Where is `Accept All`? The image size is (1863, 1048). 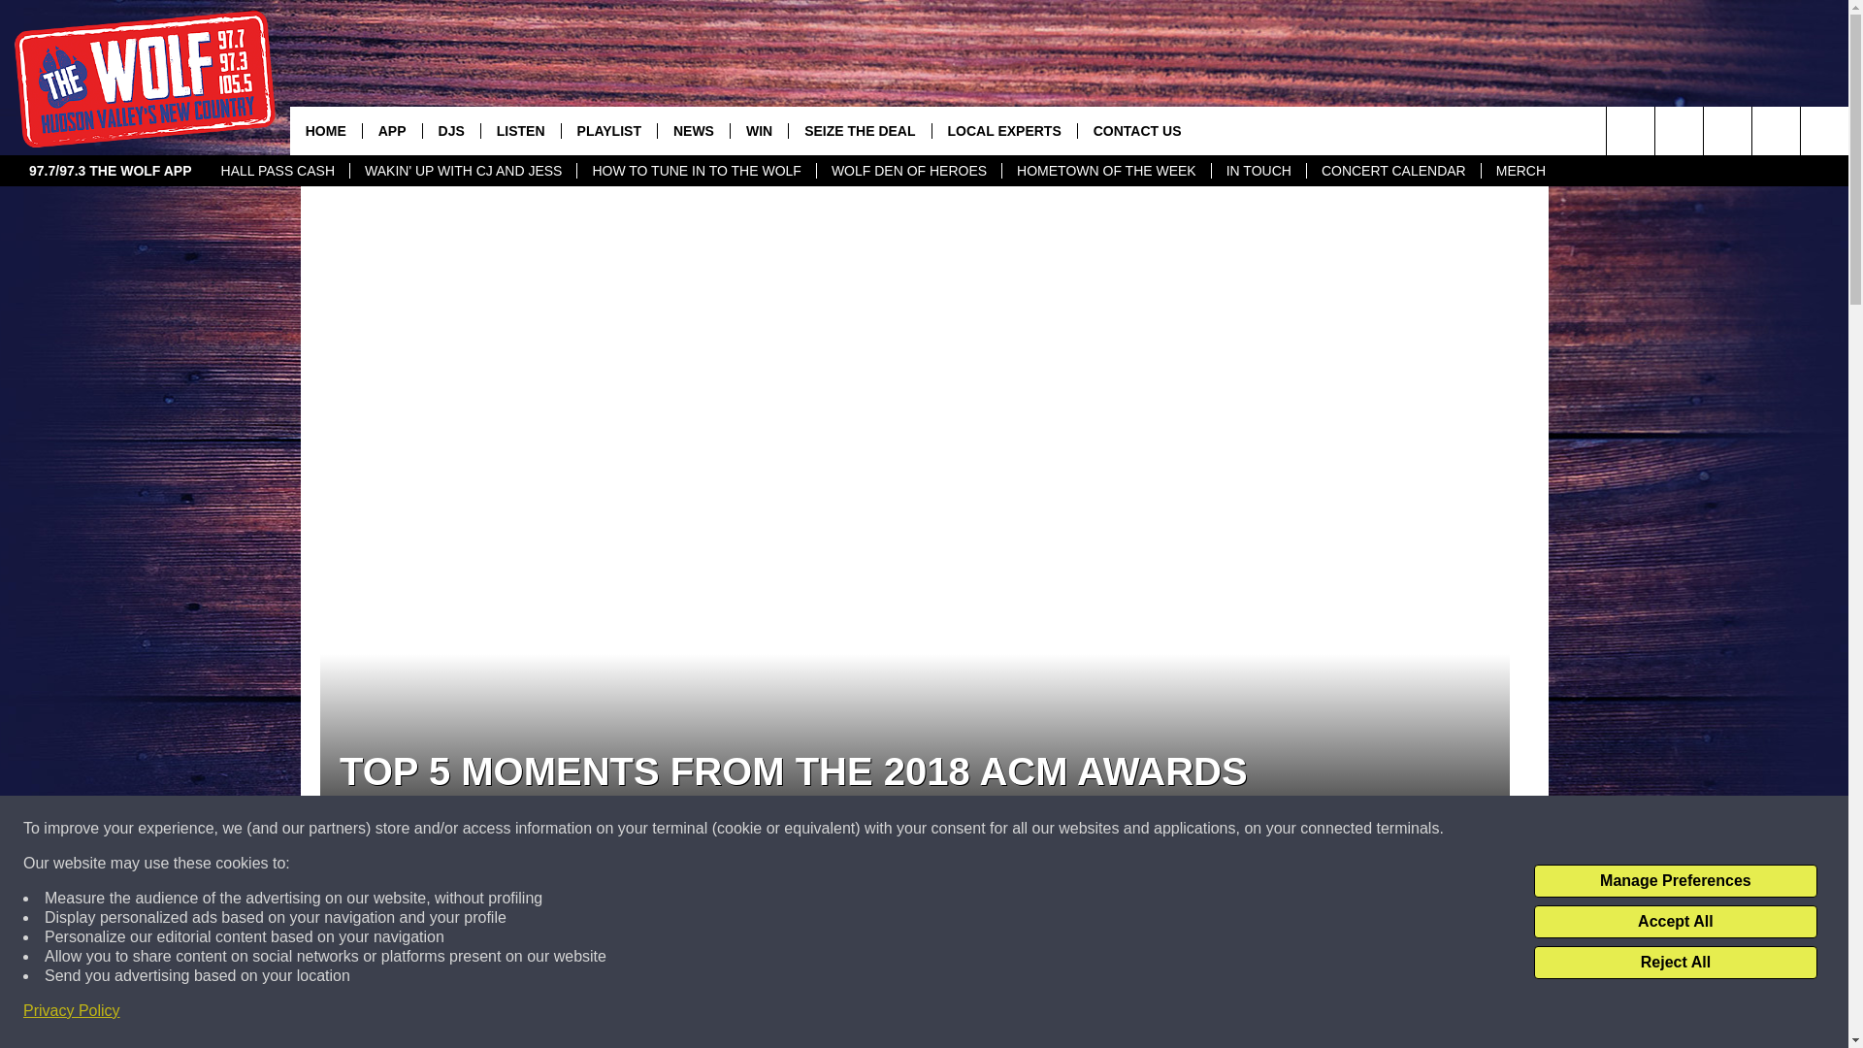
Accept All is located at coordinates (1675, 922).